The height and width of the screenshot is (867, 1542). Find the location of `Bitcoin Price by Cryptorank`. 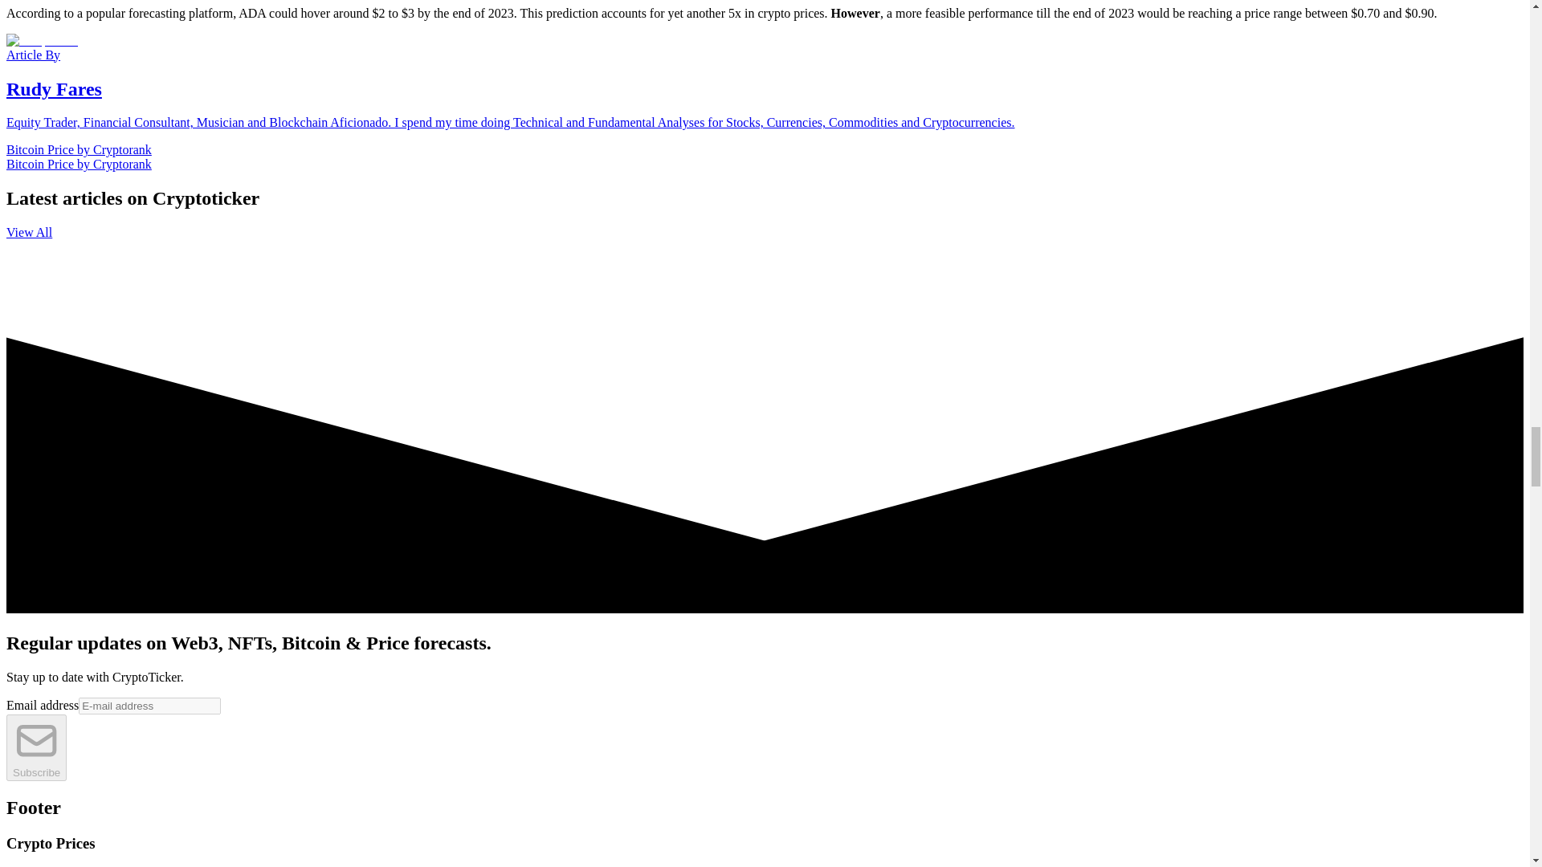

Bitcoin Price by Cryptorank is located at coordinates (79, 149).